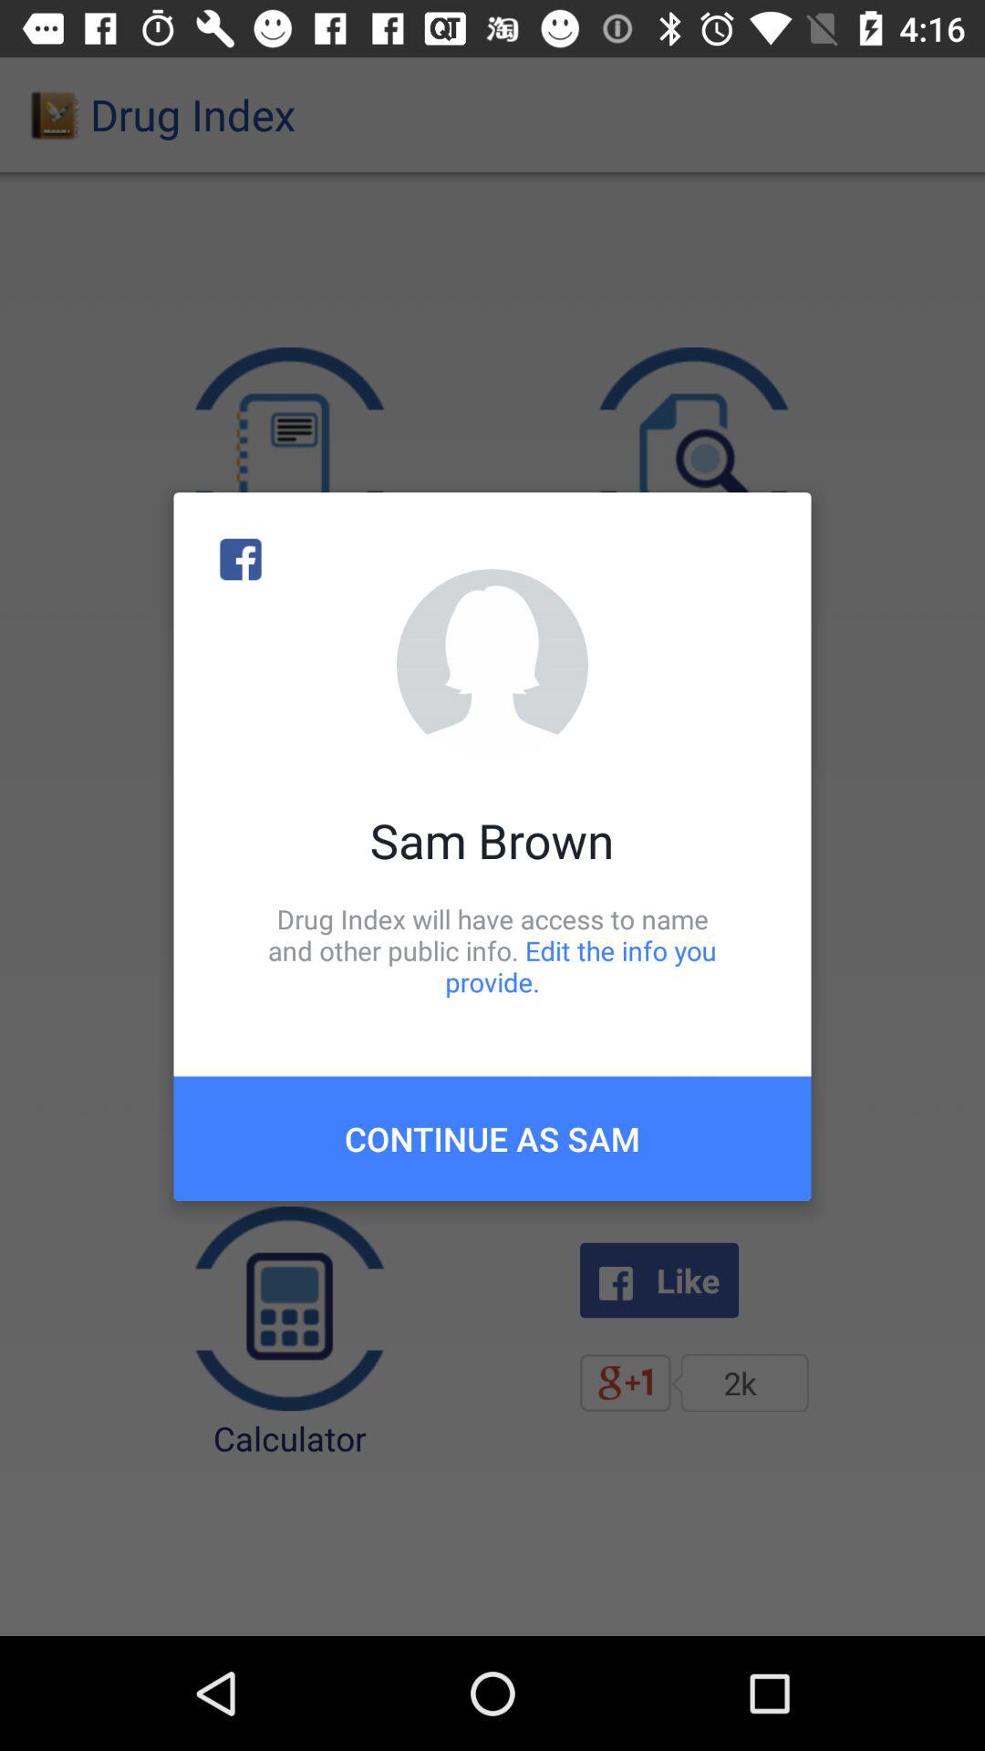  I want to click on open icon below sam brown icon, so click(493, 950).